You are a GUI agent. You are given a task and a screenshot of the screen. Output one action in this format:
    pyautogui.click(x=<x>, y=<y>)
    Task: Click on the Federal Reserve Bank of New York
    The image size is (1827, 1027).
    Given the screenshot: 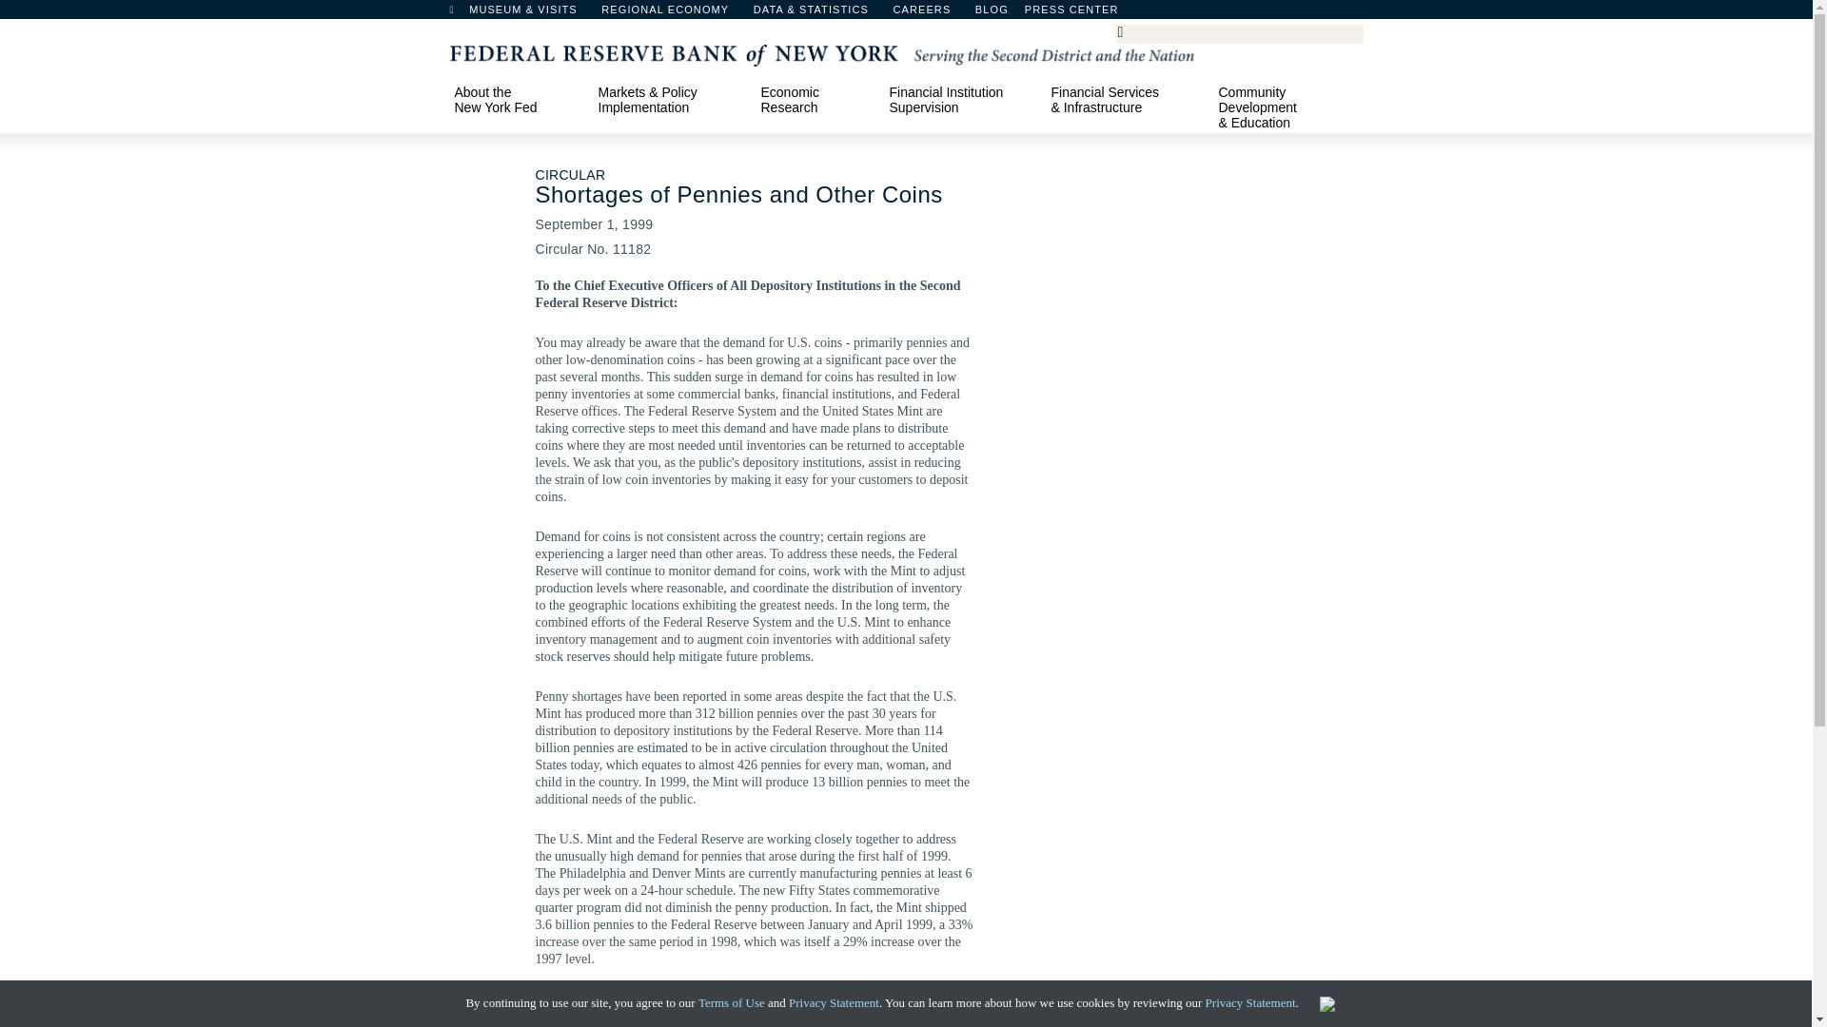 What is the action you would take?
    pyautogui.click(x=820, y=53)
    